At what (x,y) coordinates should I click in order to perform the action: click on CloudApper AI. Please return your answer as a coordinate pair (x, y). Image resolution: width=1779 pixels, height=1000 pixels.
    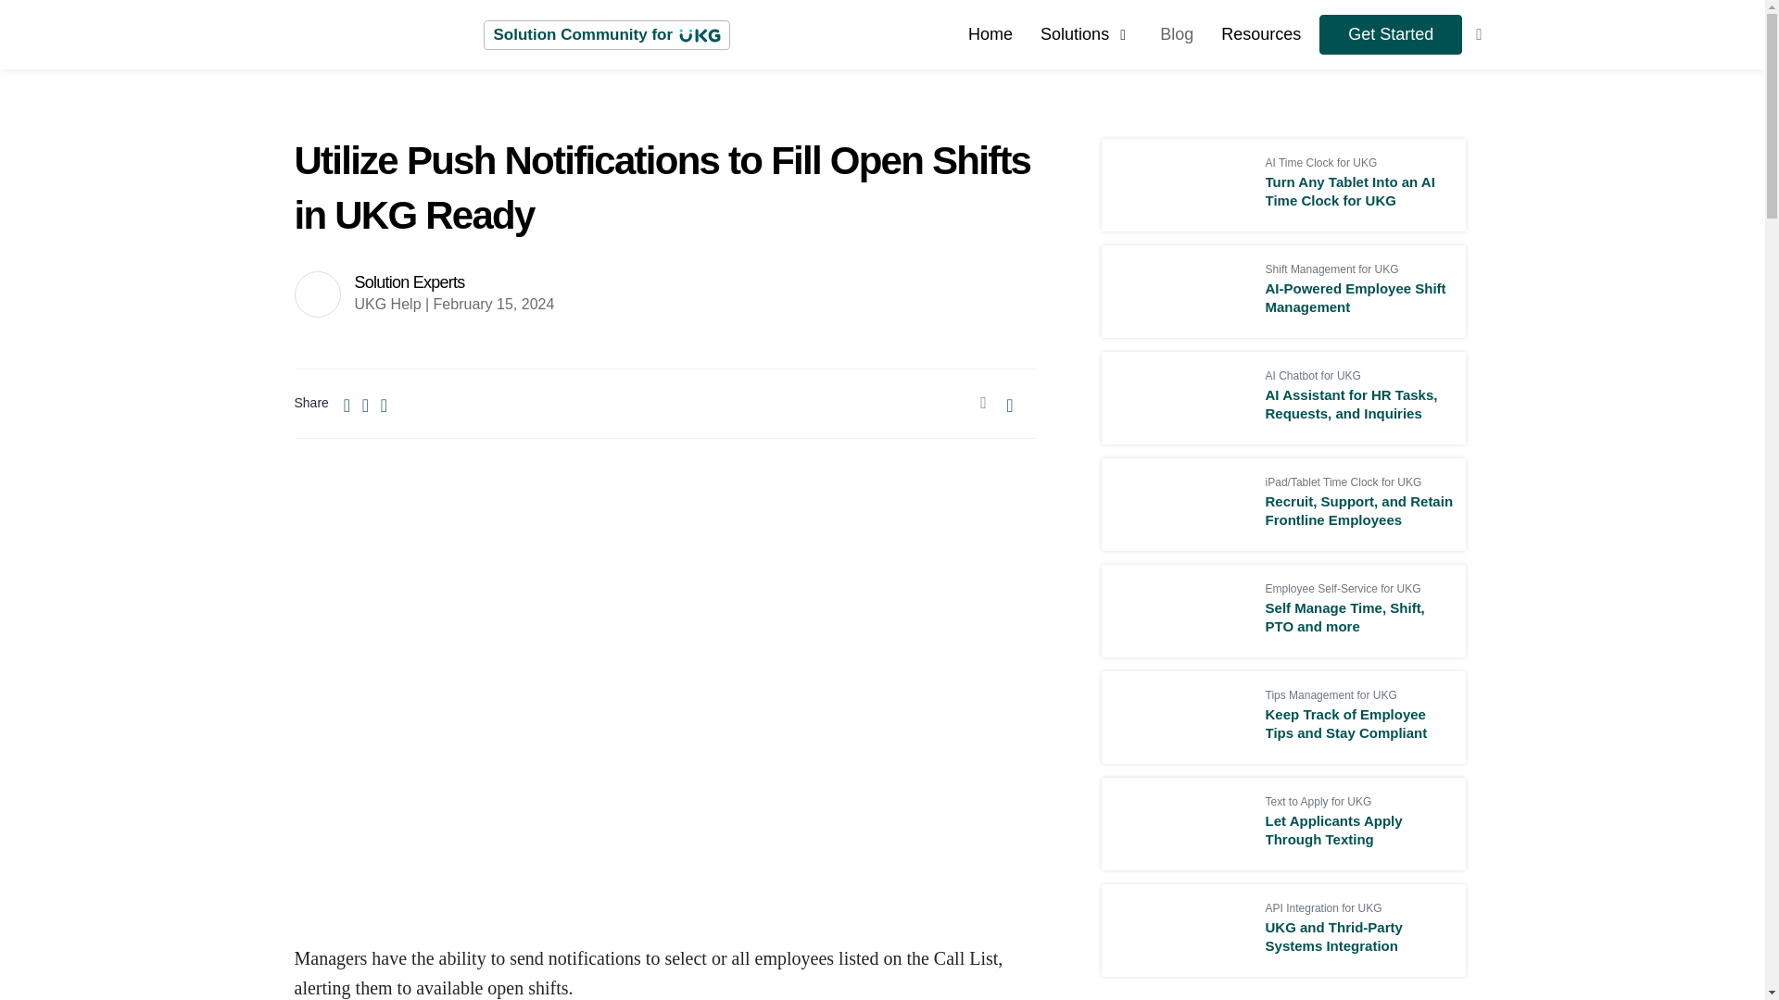
    Looking at the image, I should click on (990, 33).